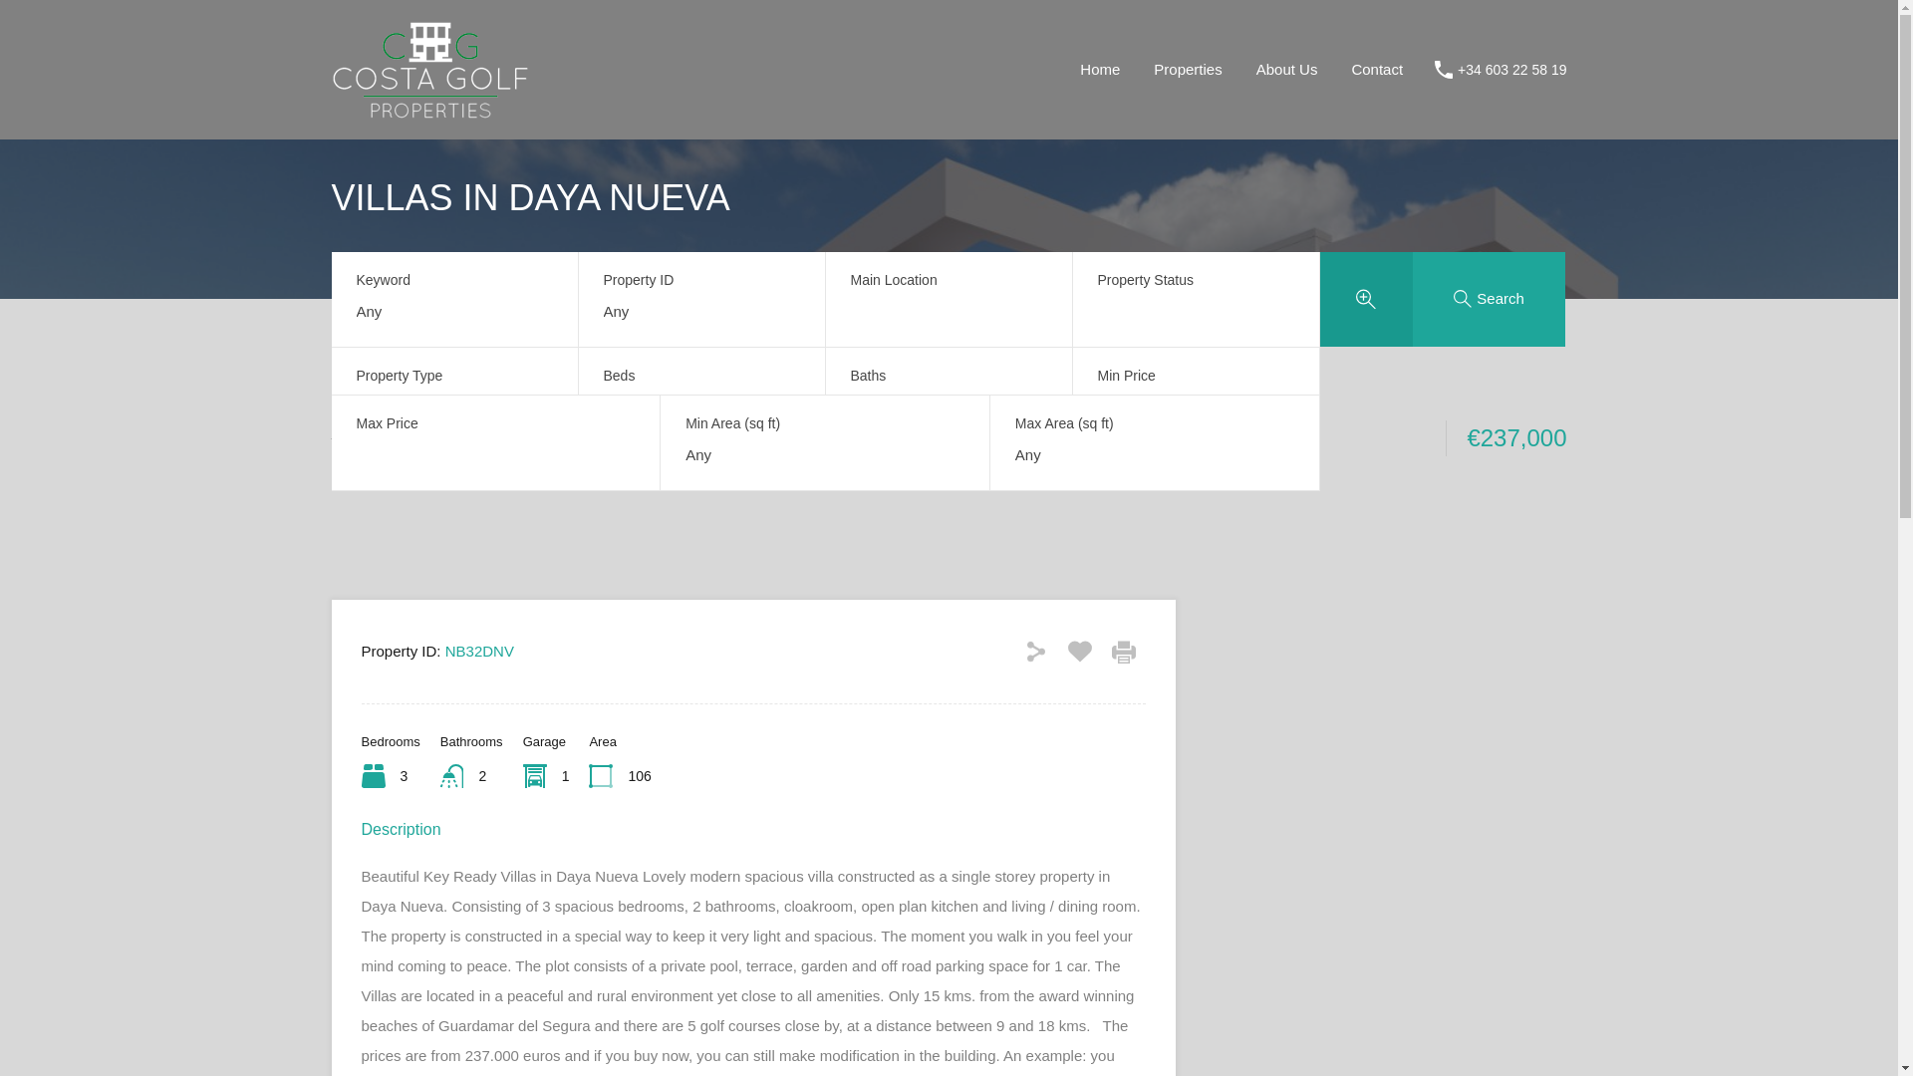  Describe the element at coordinates (824, 454) in the screenshot. I see `Only provide digits!` at that location.